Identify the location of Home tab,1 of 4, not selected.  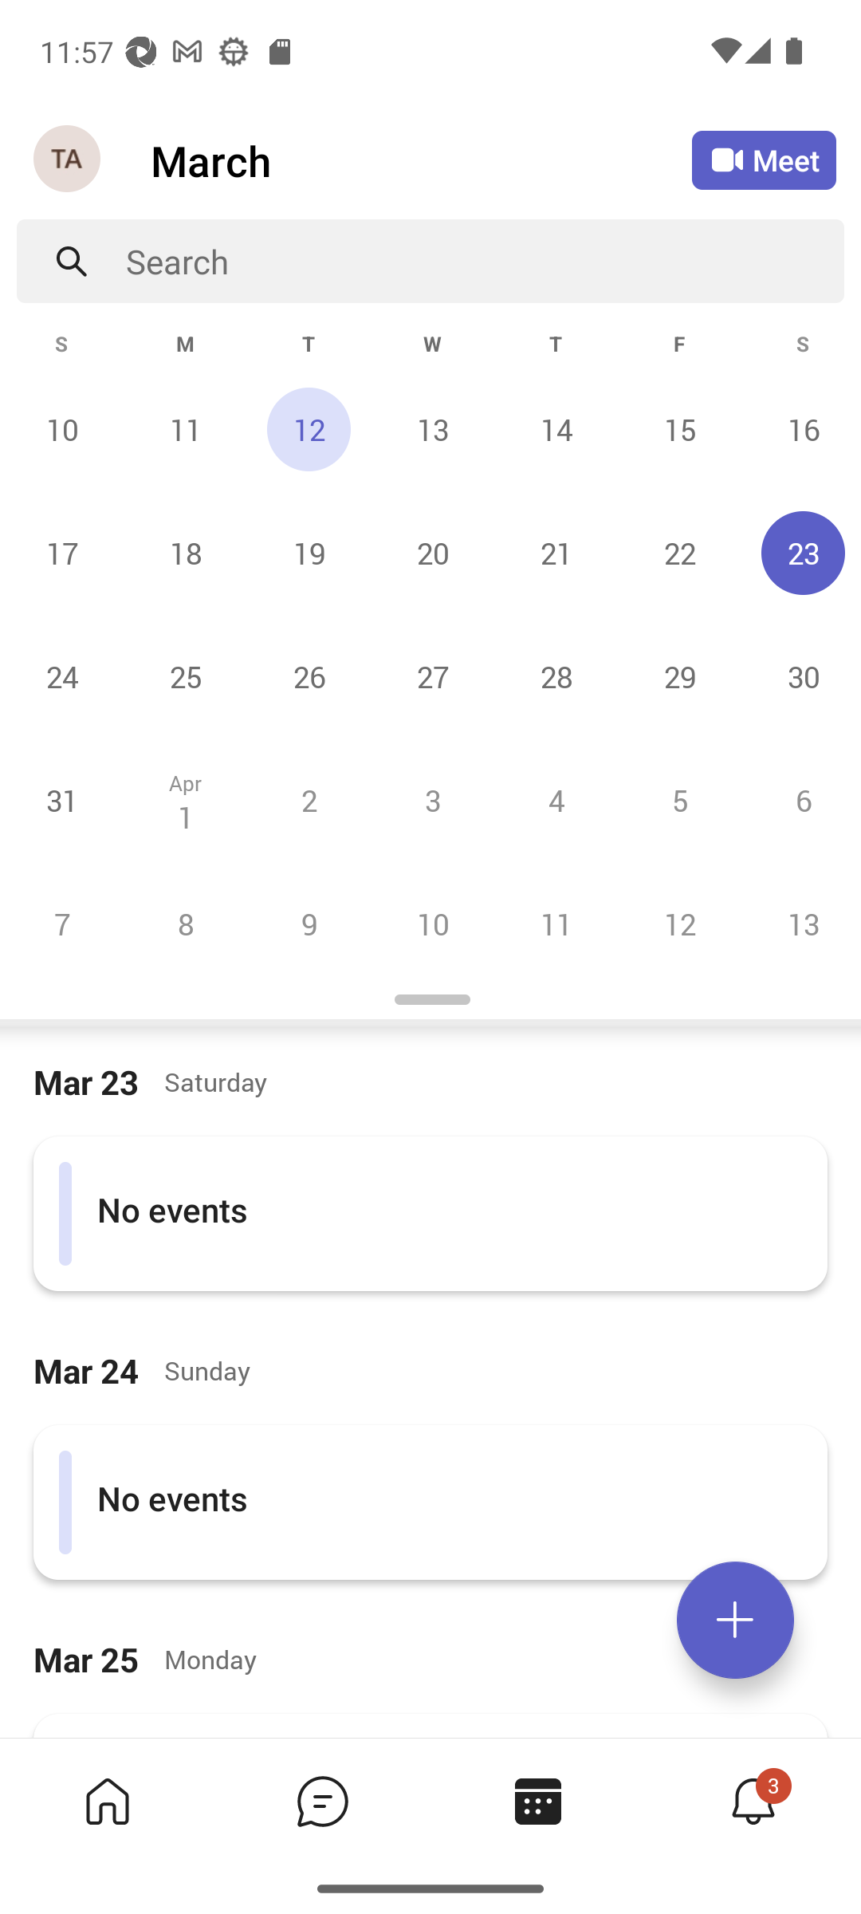
(107, 1801).